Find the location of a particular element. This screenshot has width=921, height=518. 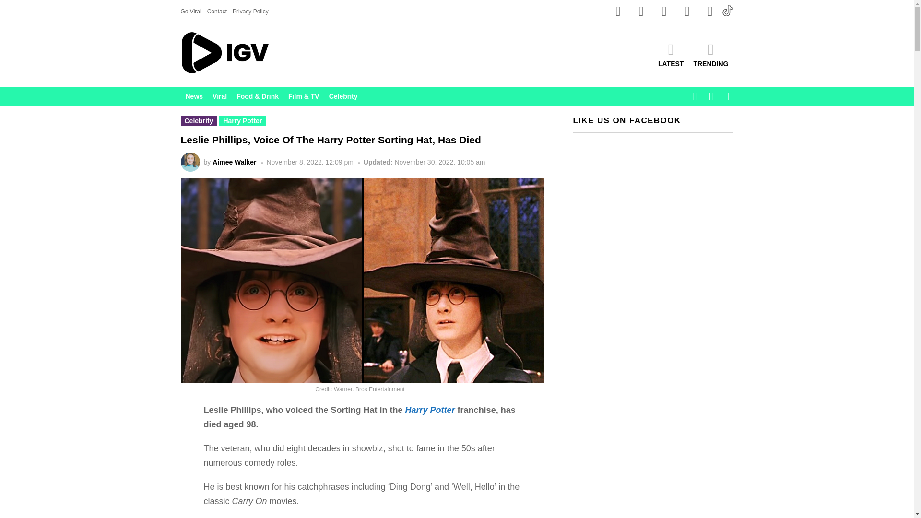

tiktok is located at coordinates (727, 10).